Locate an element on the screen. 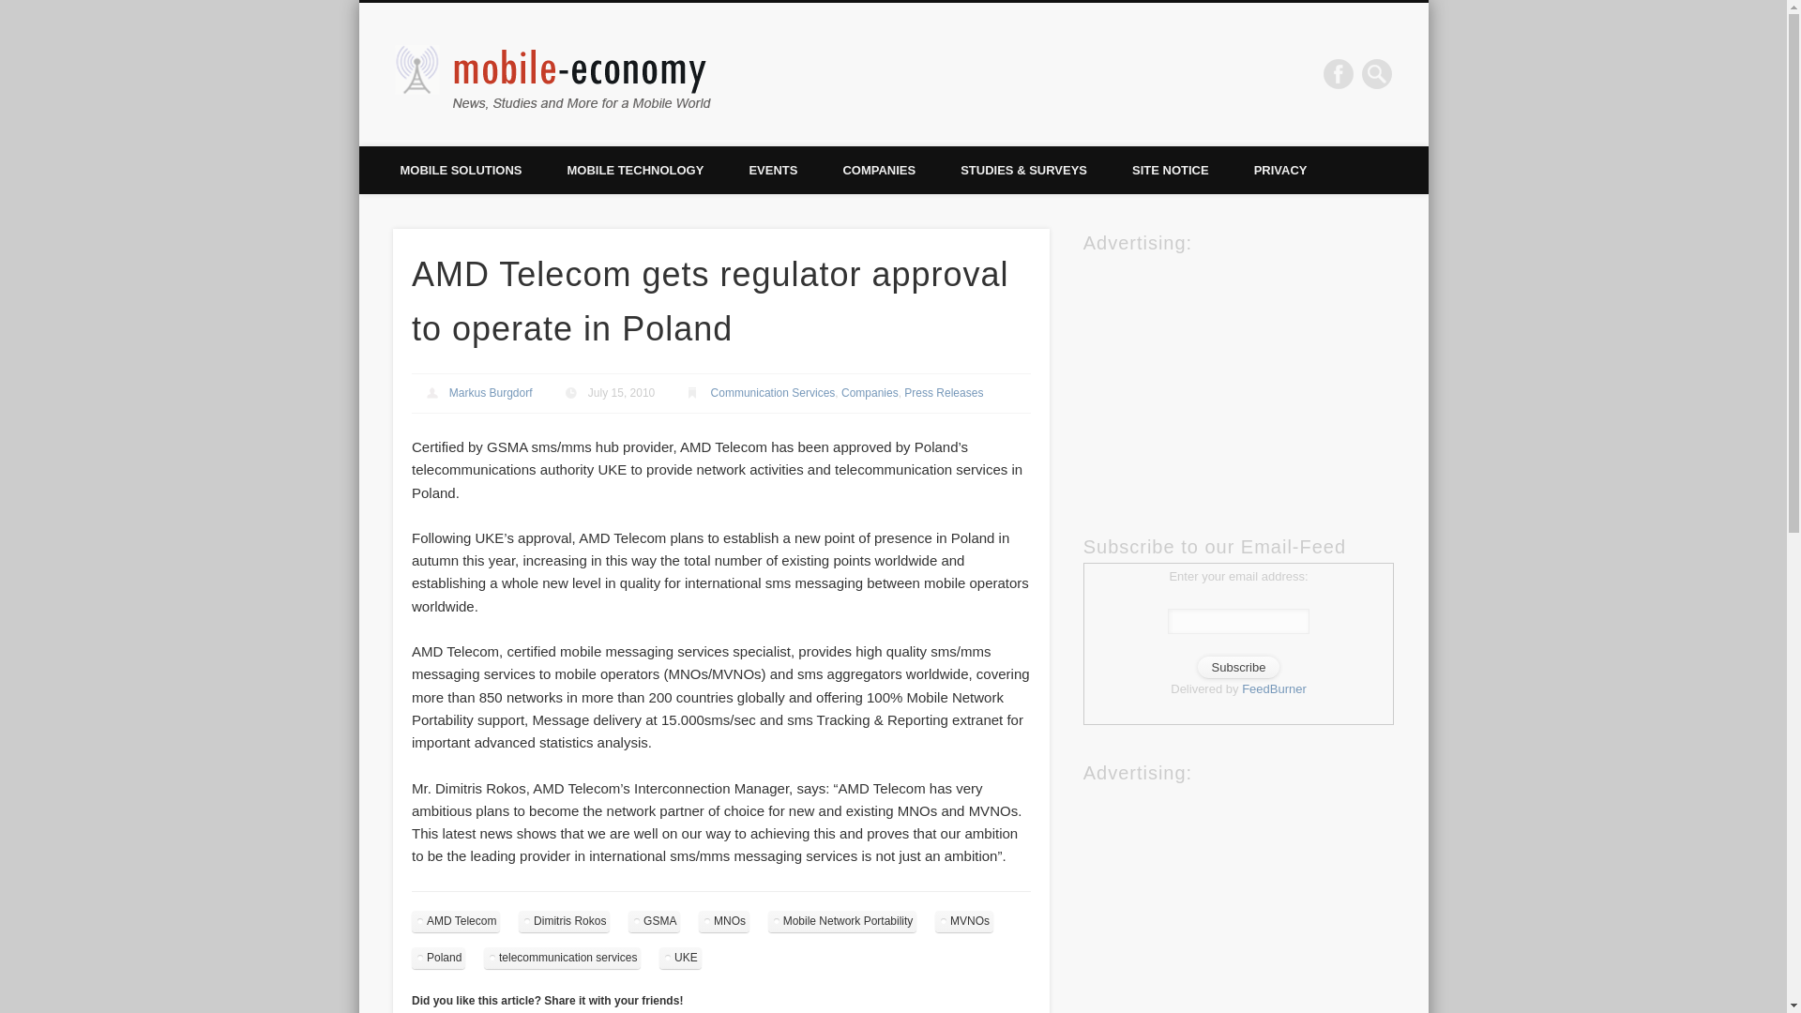 This screenshot has width=1801, height=1013. SITE NOTICE is located at coordinates (1171, 170).